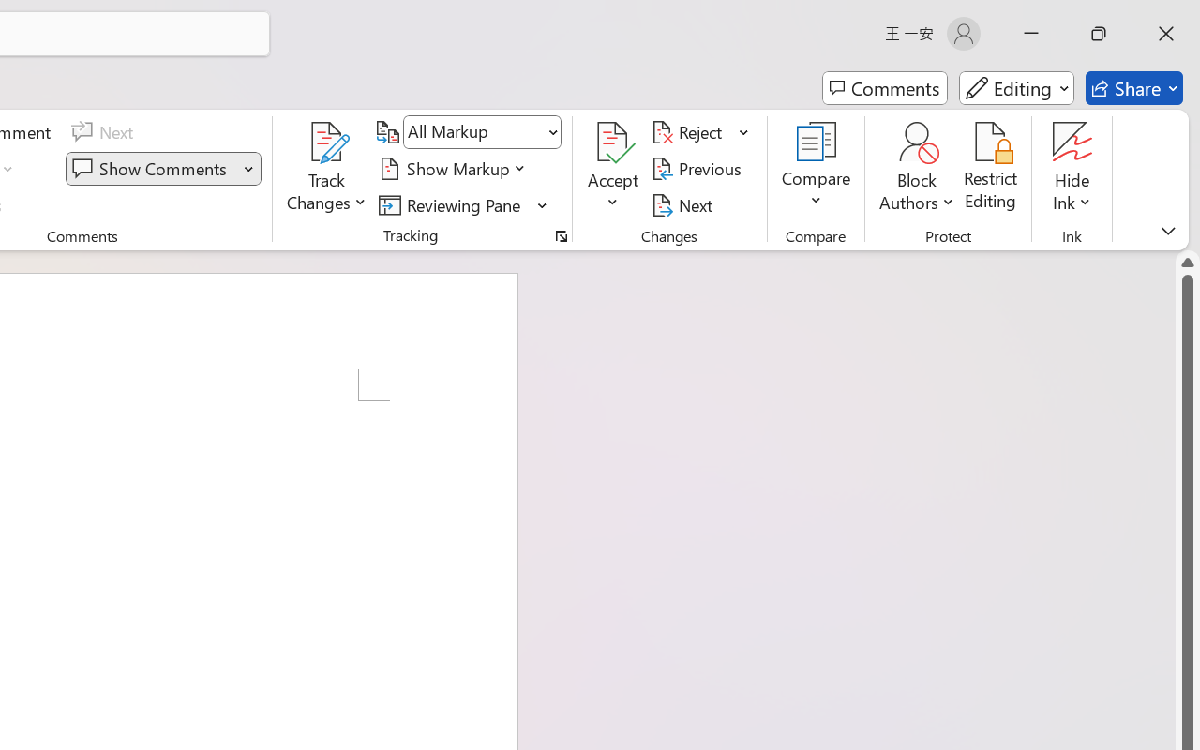  I want to click on Block Authors, so click(917, 169).